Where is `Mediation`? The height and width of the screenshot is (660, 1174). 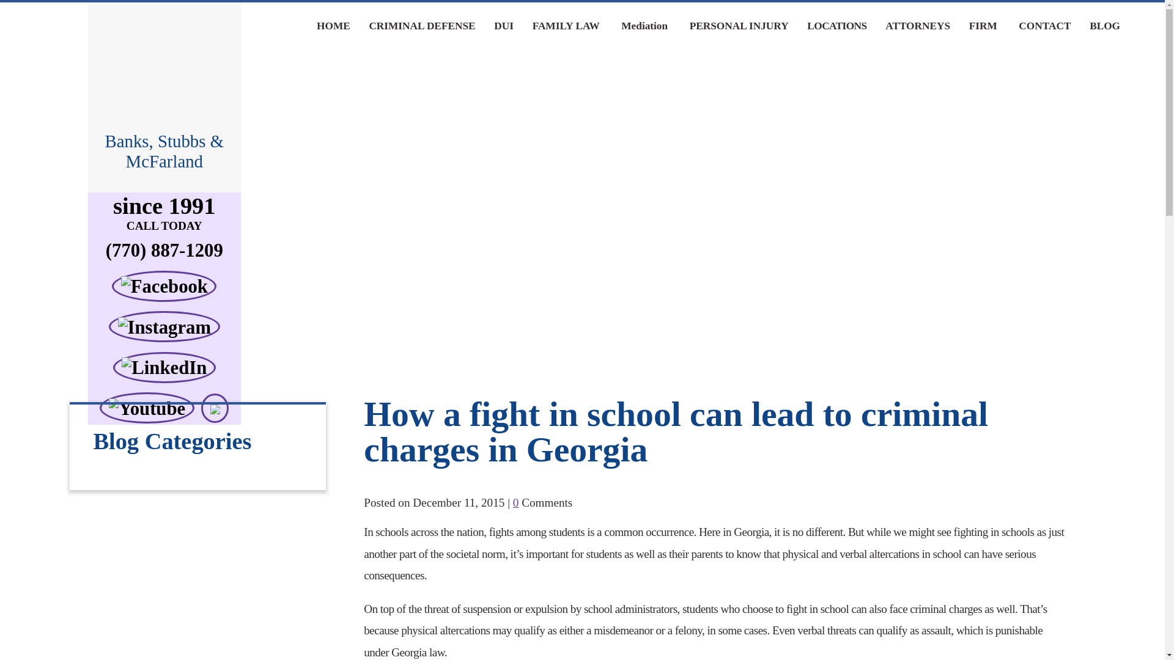 Mediation is located at coordinates (644, 27).